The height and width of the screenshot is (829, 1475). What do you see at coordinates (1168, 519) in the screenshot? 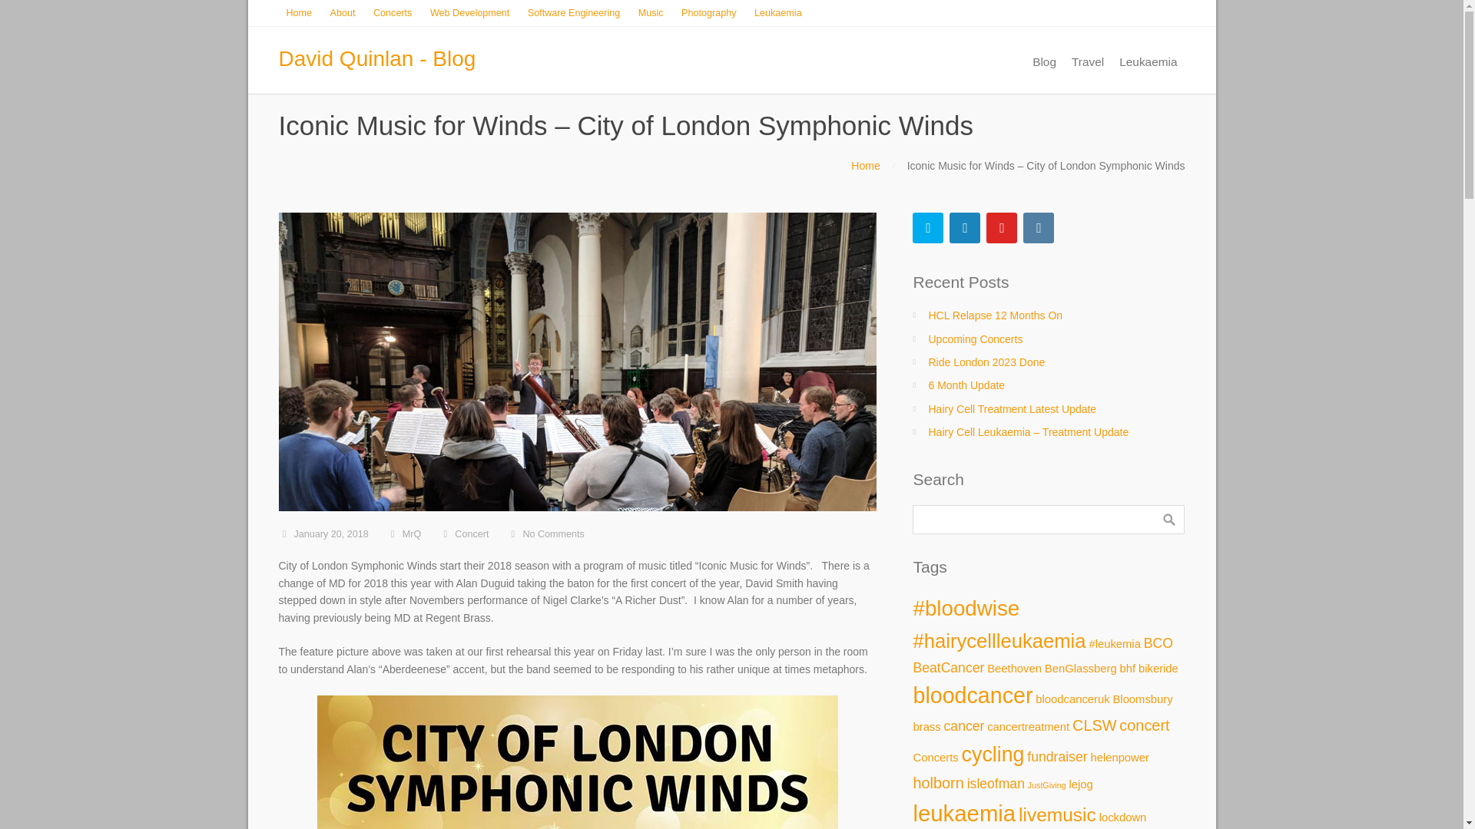
I see `Search` at bounding box center [1168, 519].